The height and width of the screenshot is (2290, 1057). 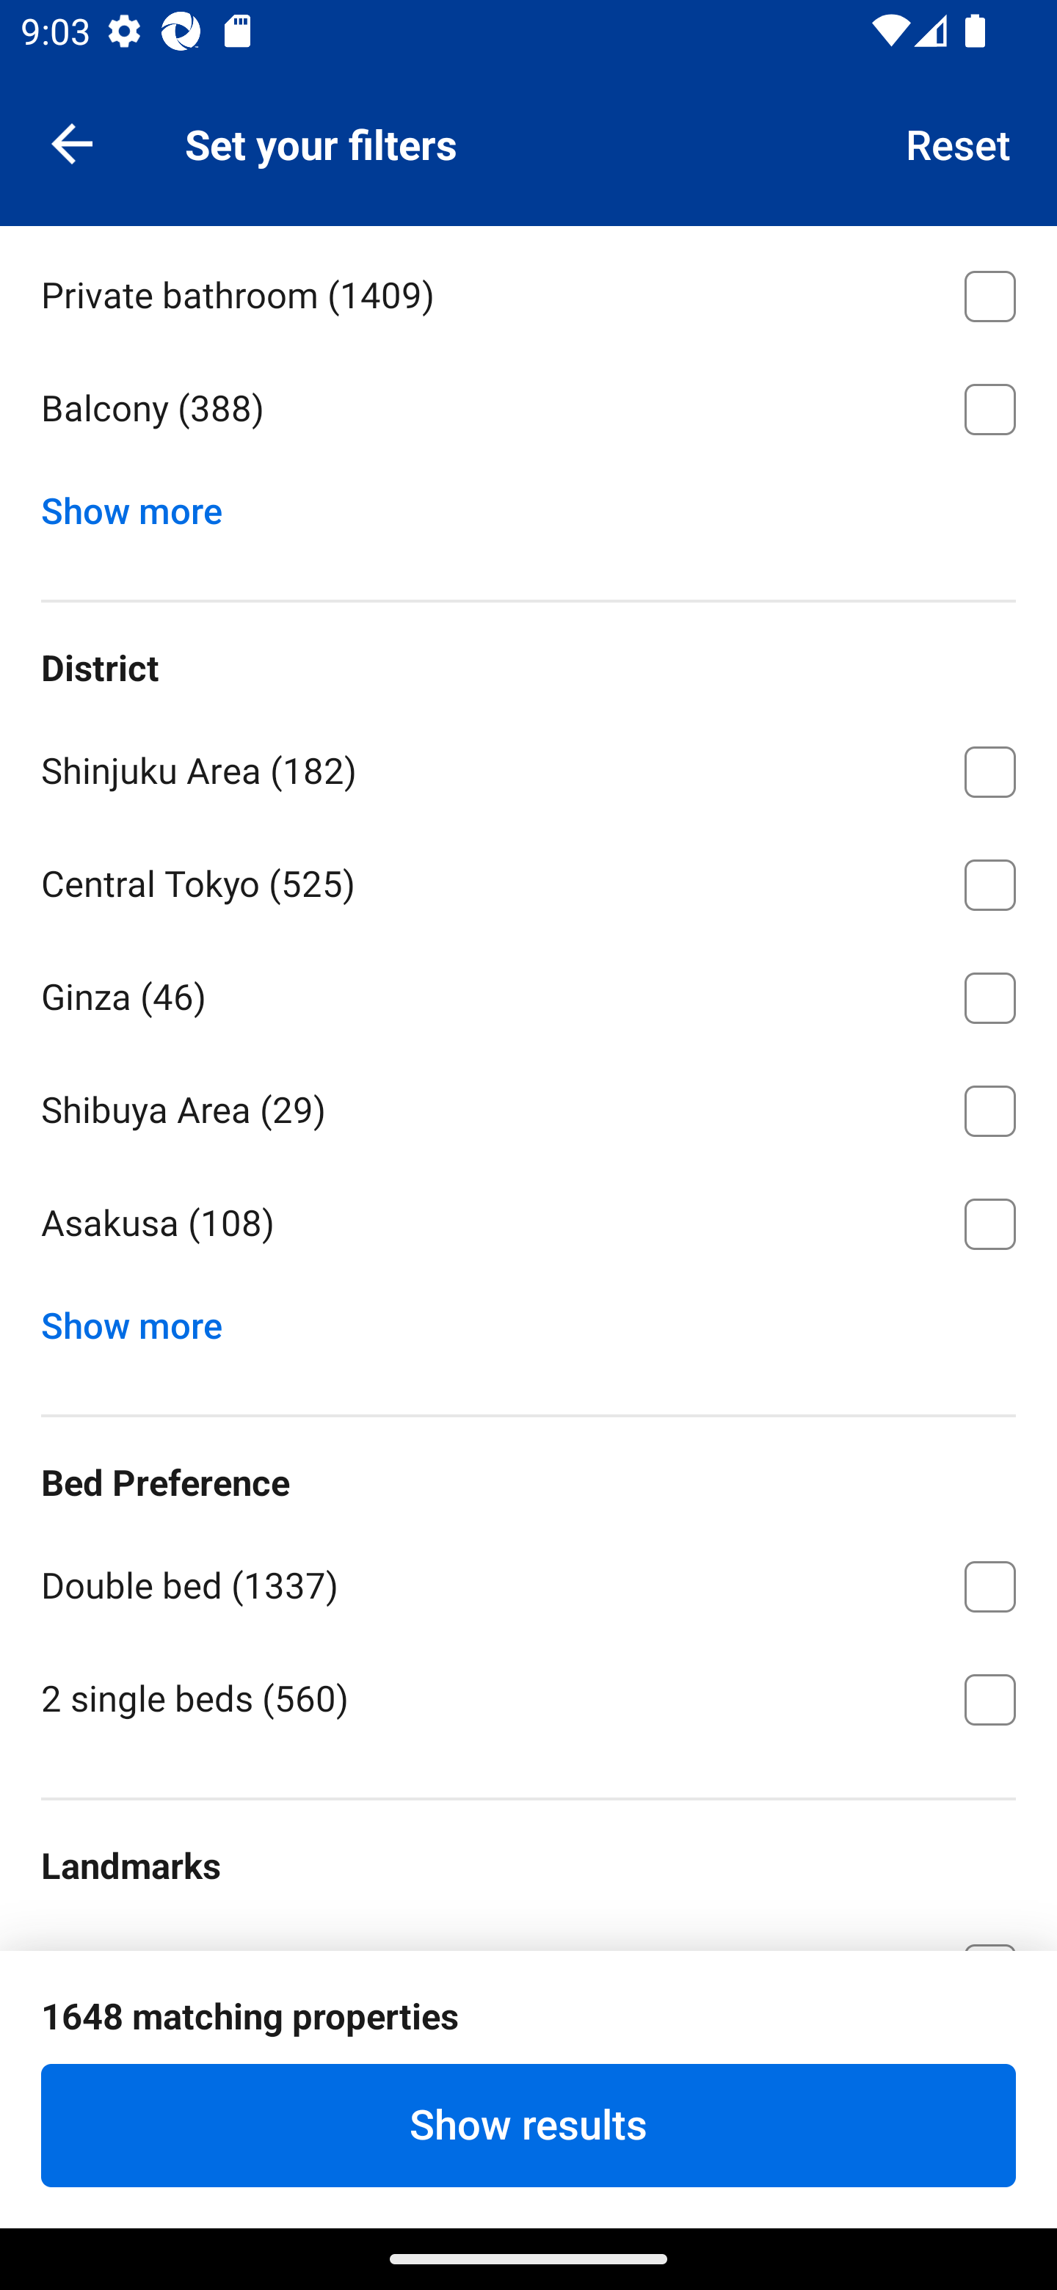 I want to click on Private bathroom ⁦(1409), so click(x=528, y=292).